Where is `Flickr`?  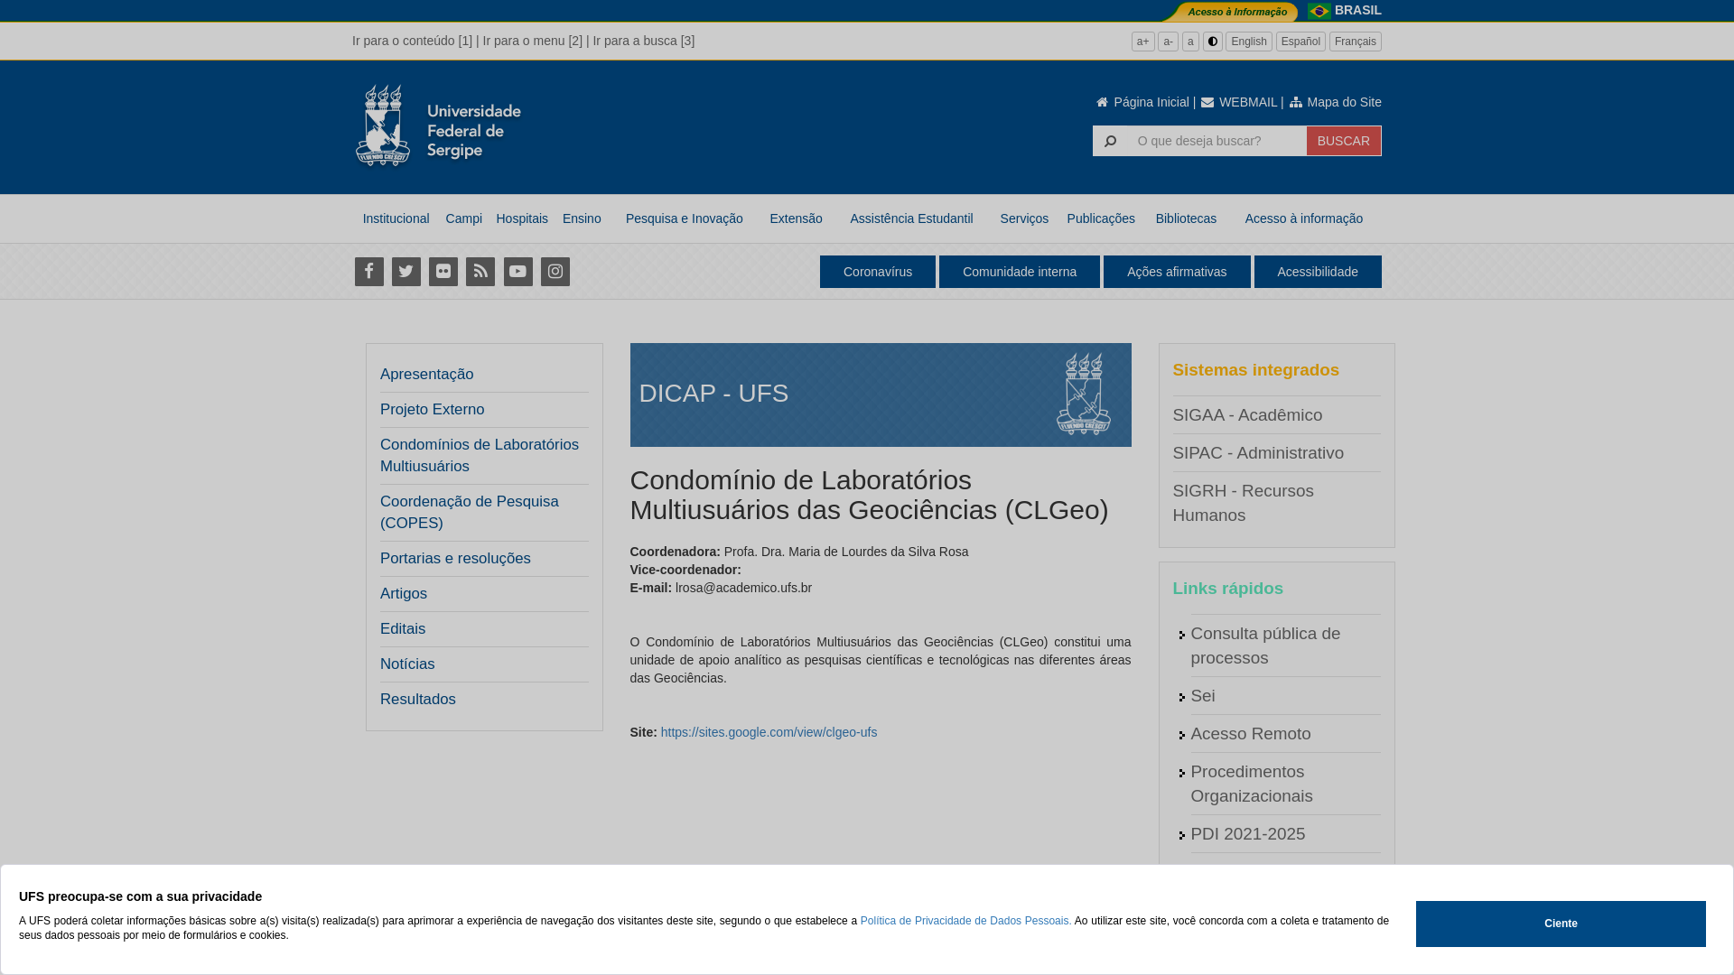 Flickr is located at coordinates (443, 271).